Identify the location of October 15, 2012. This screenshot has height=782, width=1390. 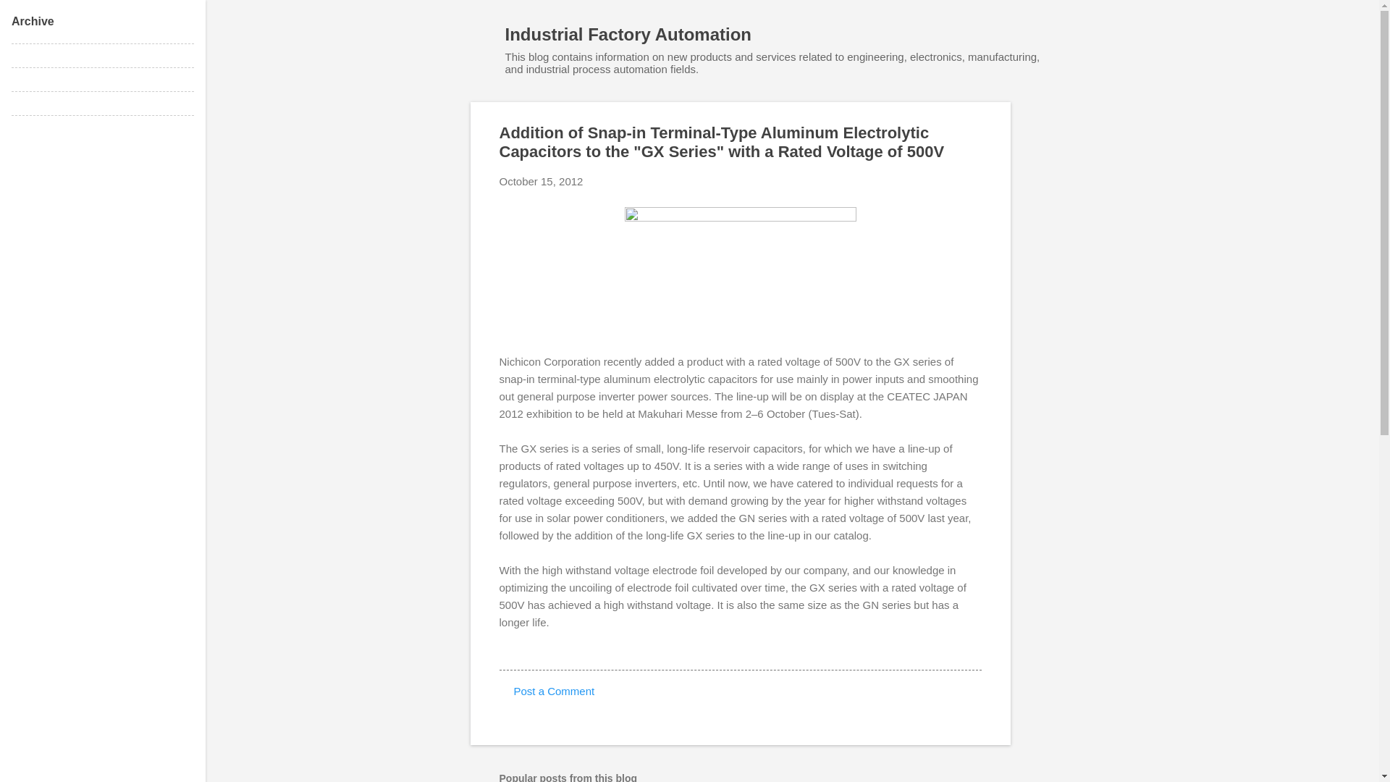
(542, 181).